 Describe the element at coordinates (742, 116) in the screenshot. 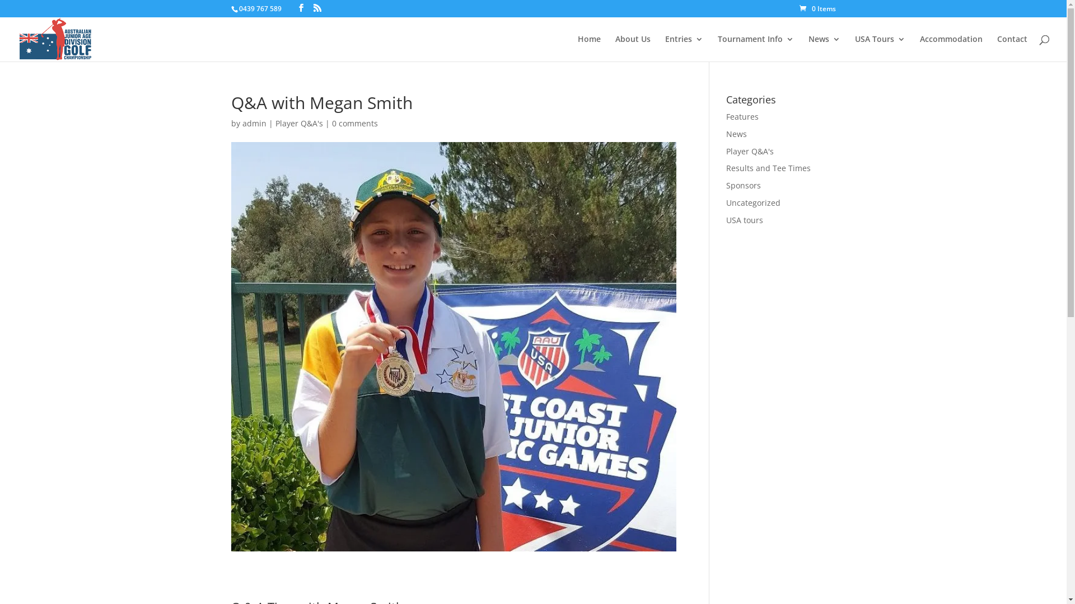

I see `Features` at that location.